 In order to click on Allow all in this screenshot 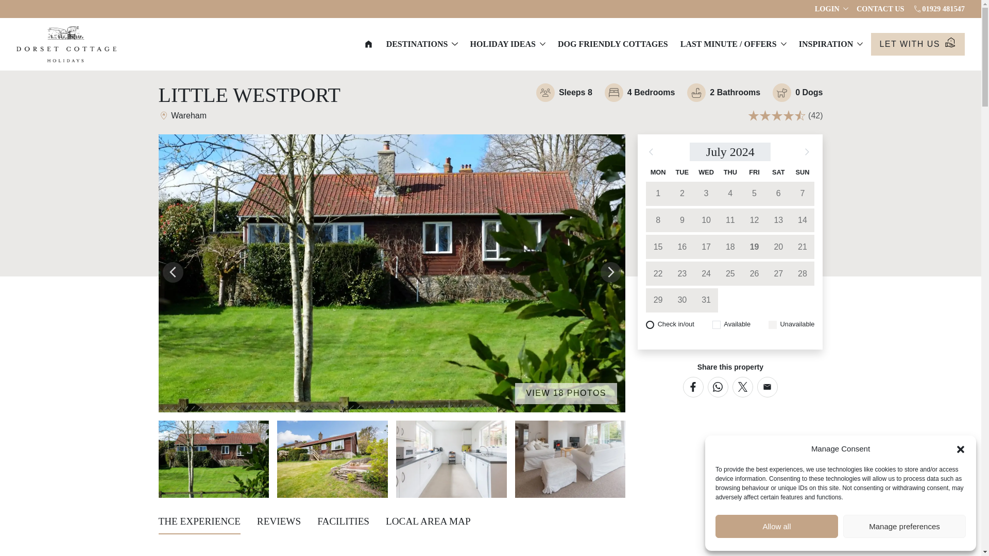, I will do `click(776, 526)`.